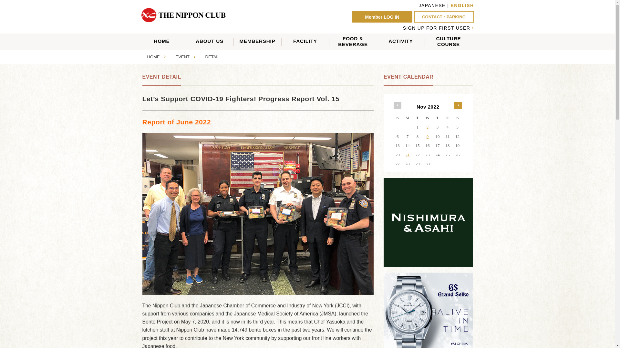  Describe the element at coordinates (401, 41) in the screenshot. I see `ACTIVITY` at that location.